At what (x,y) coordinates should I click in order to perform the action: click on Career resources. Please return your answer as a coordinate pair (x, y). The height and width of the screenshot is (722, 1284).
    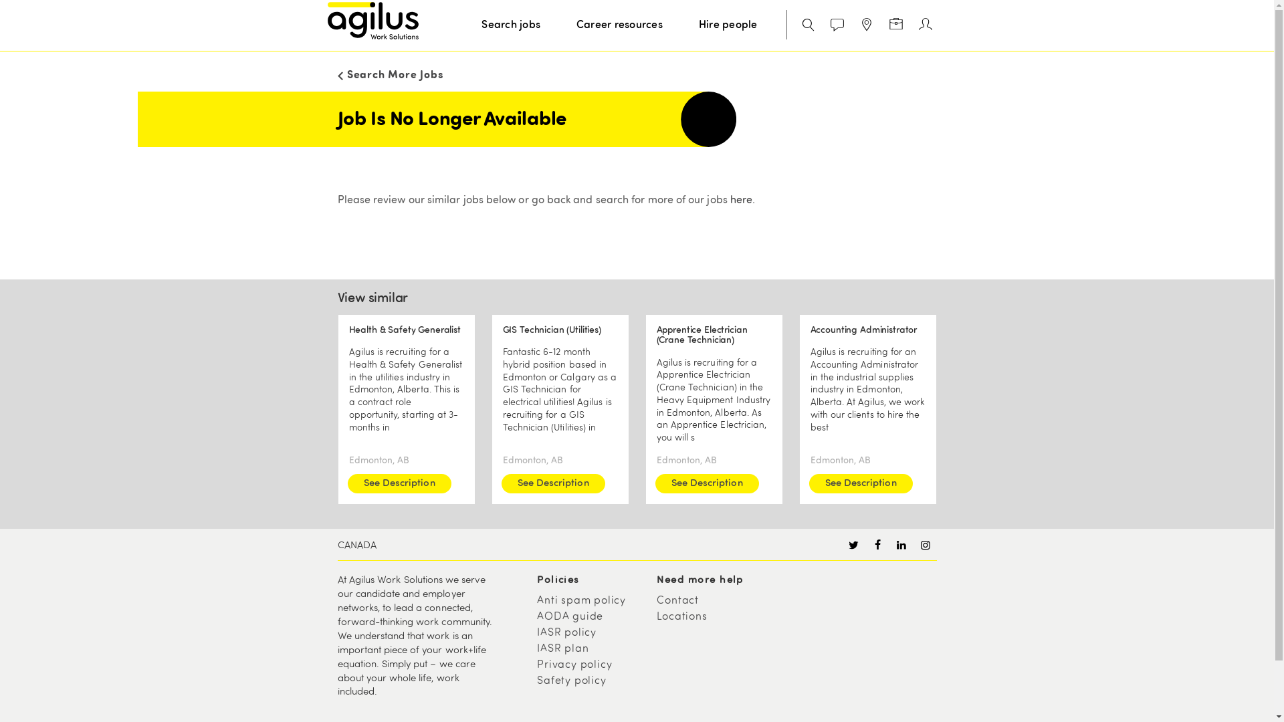
    Looking at the image, I should click on (619, 25).